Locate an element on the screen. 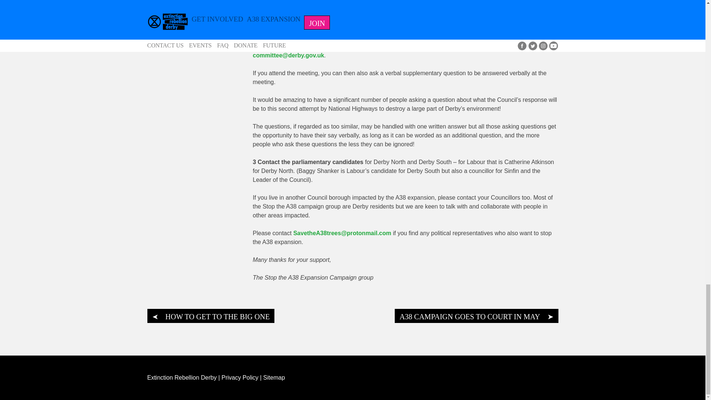 The image size is (711, 400). A38 CAMPAIGN GOES TO COURT IN MAY is located at coordinates (476, 316).